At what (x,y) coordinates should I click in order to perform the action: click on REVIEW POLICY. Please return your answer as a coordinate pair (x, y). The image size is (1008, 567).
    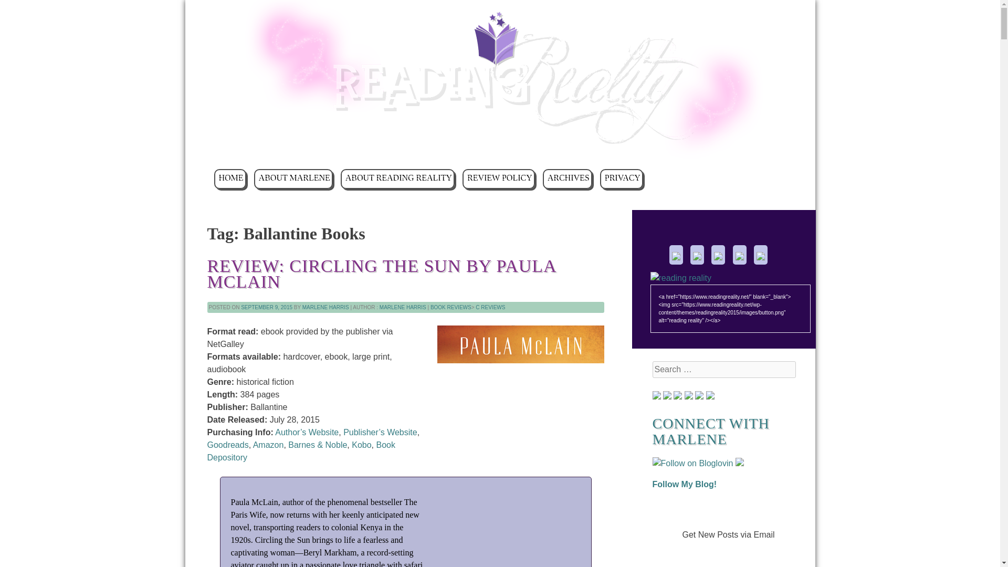
    Looking at the image, I should click on (499, 178).